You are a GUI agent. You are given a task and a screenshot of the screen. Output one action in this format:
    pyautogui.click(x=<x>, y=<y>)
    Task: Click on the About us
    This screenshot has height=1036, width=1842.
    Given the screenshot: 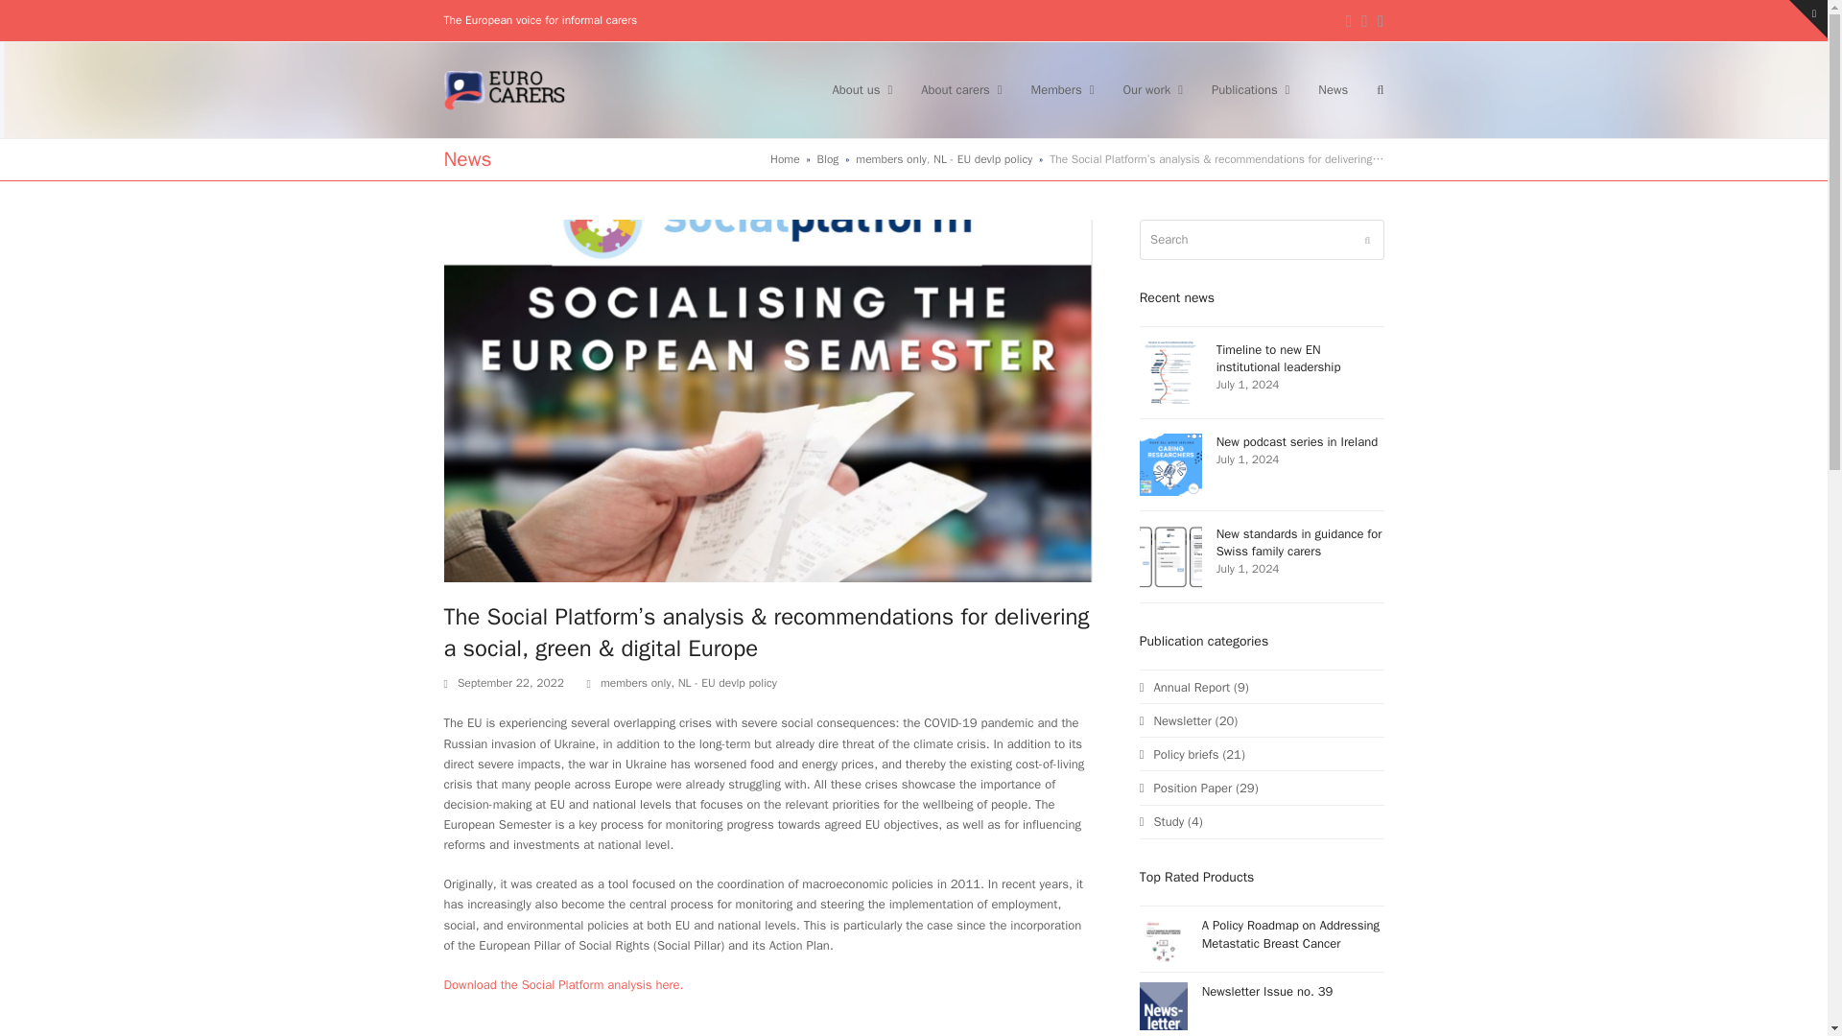 What is the action you would take?
    pyautogui.click(x=862, y=90)
    